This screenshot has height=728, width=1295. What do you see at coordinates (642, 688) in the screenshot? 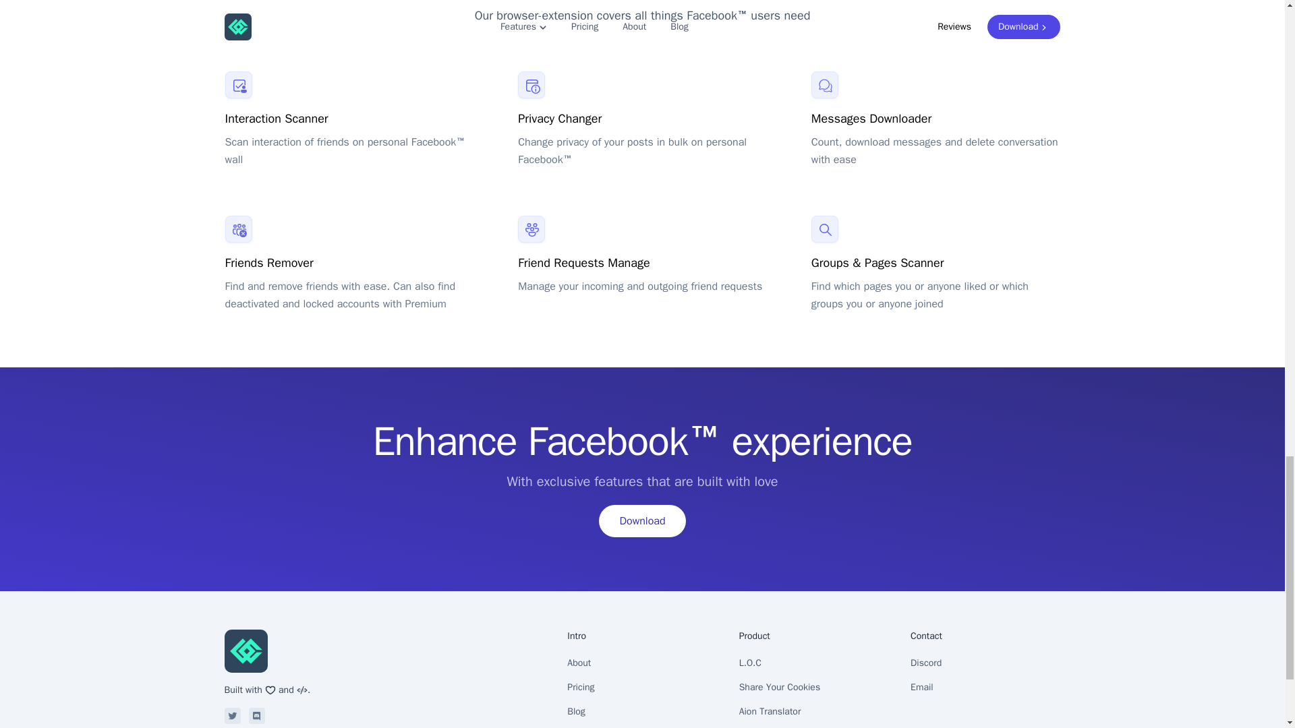
I see `Pricing` at bounding box center [642, 688].